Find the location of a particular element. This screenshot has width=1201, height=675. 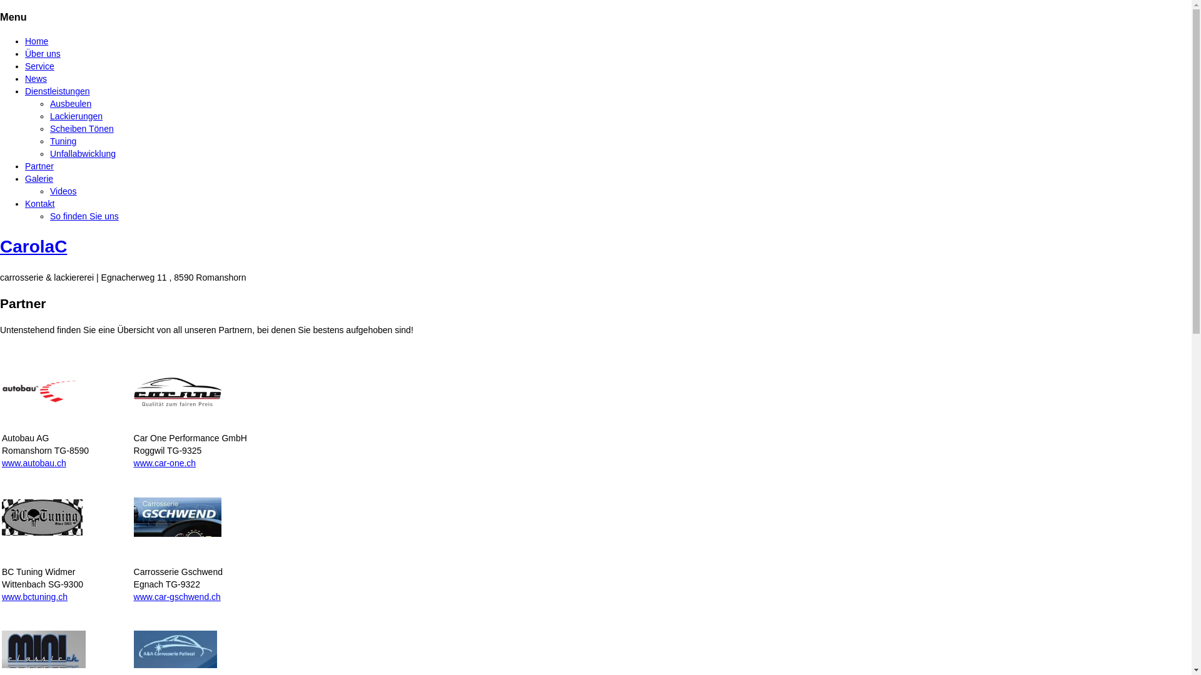

Dienstleistungen is located at coordinates (58, 91).